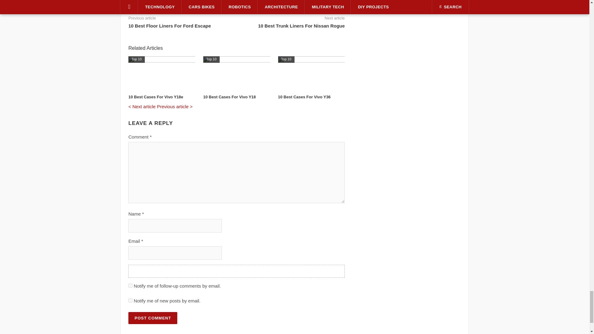 Image resolution: width=594 pixels, height=334 pixels. Describe the element at coordinates (130, 285) in the screenshot. I see `subscribe` at that location.